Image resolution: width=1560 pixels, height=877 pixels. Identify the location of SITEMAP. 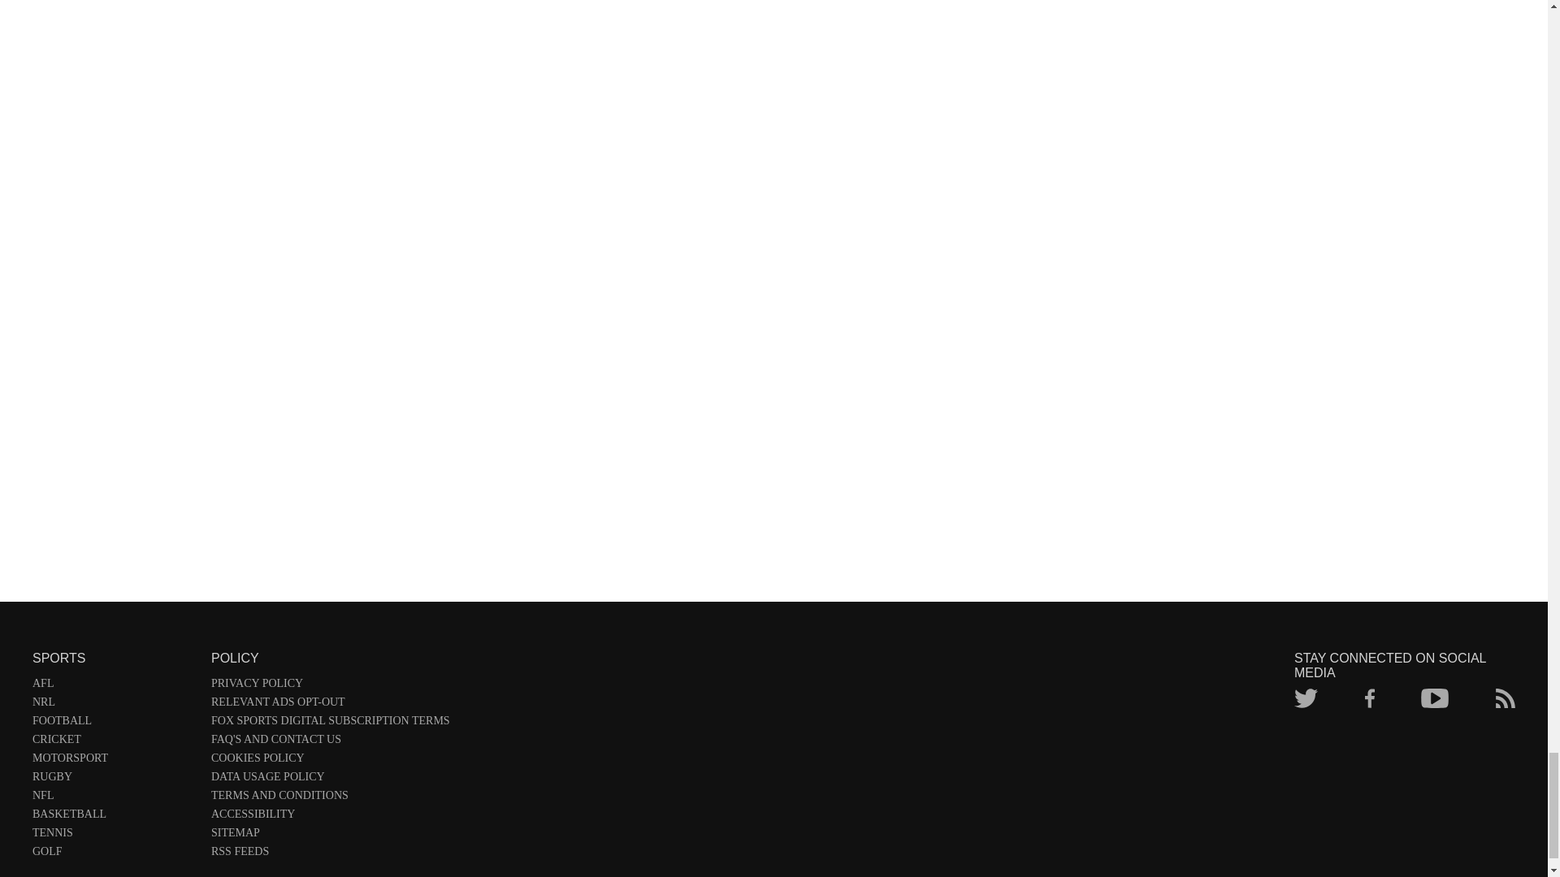
(330, 836).